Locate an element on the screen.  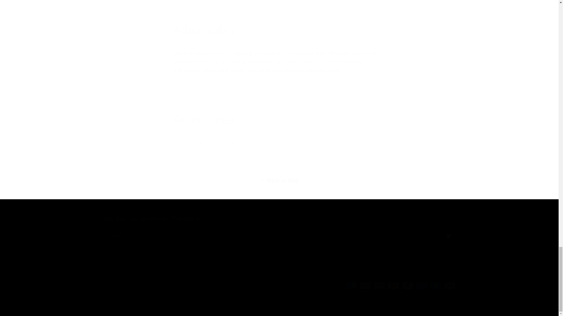
Twitter is located at coordinates (448, 236).